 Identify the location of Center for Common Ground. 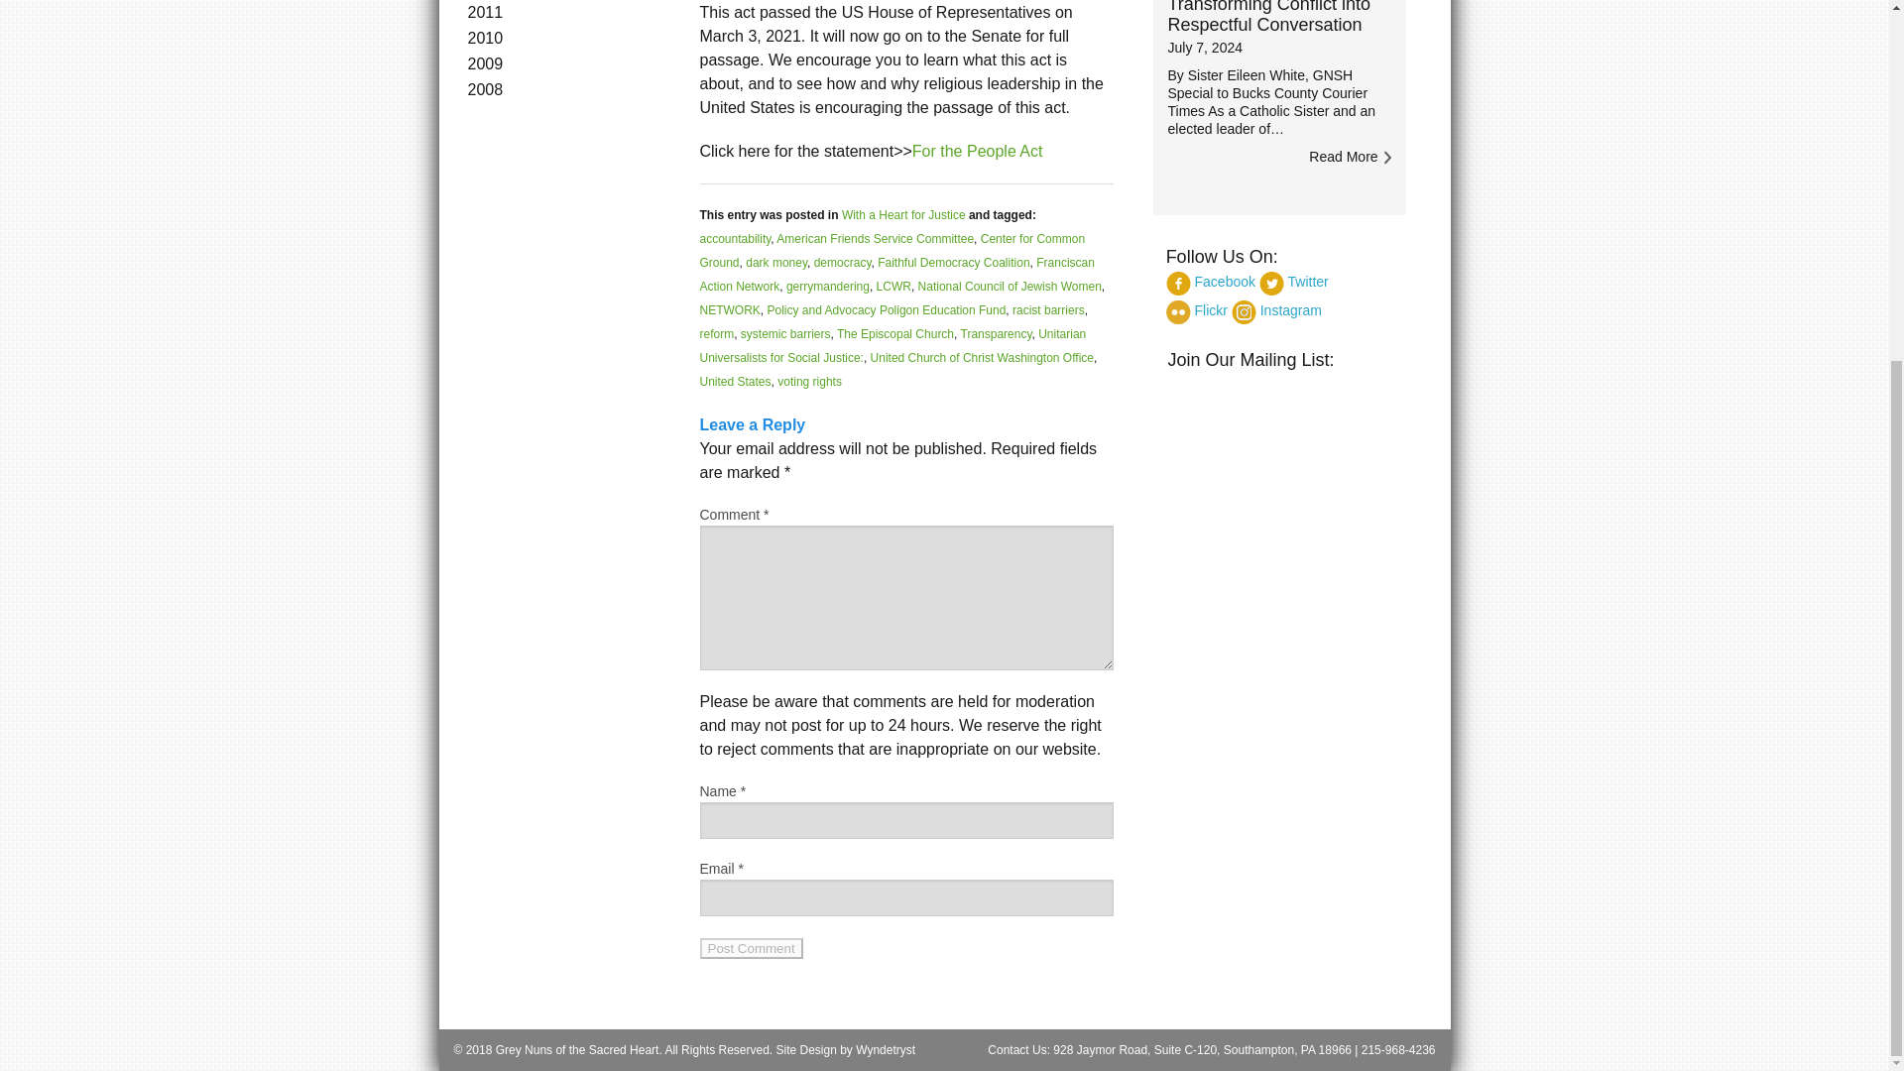
(892, 251).